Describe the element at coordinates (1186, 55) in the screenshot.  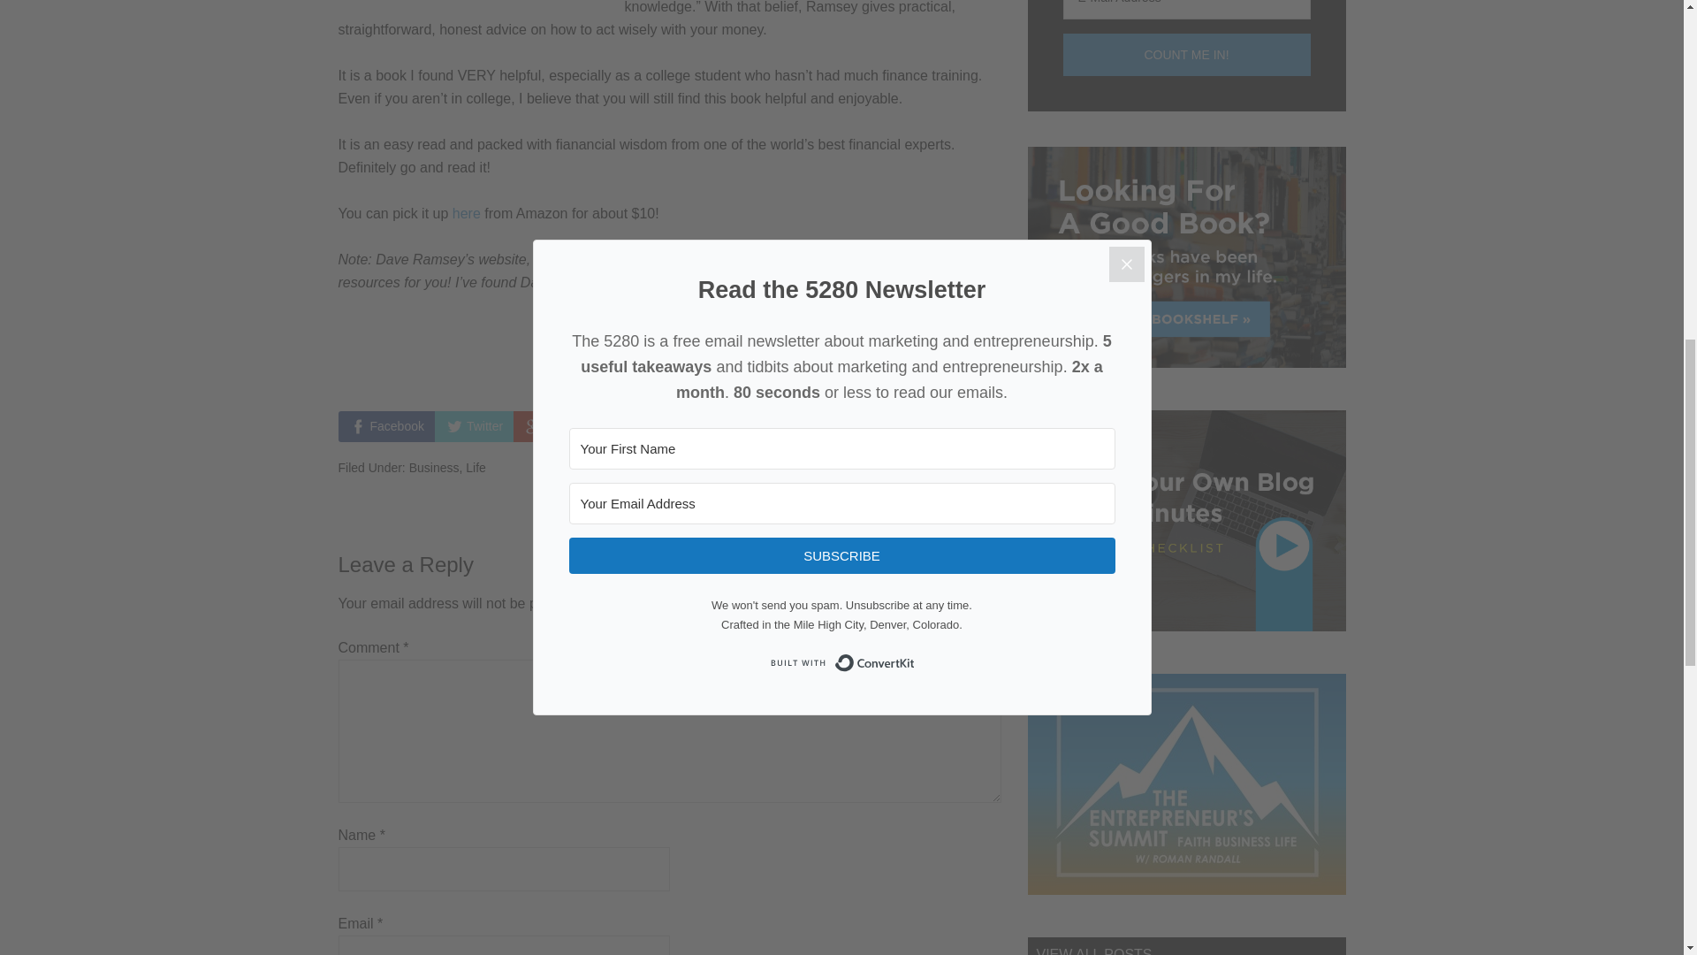
I see `Count Me In!` at that location.